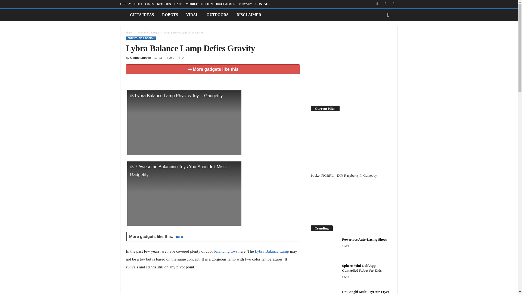  What do you see at coordinates (149, 4) in the screenshot?
I see `LISTS` at bounding box center [149, 4].